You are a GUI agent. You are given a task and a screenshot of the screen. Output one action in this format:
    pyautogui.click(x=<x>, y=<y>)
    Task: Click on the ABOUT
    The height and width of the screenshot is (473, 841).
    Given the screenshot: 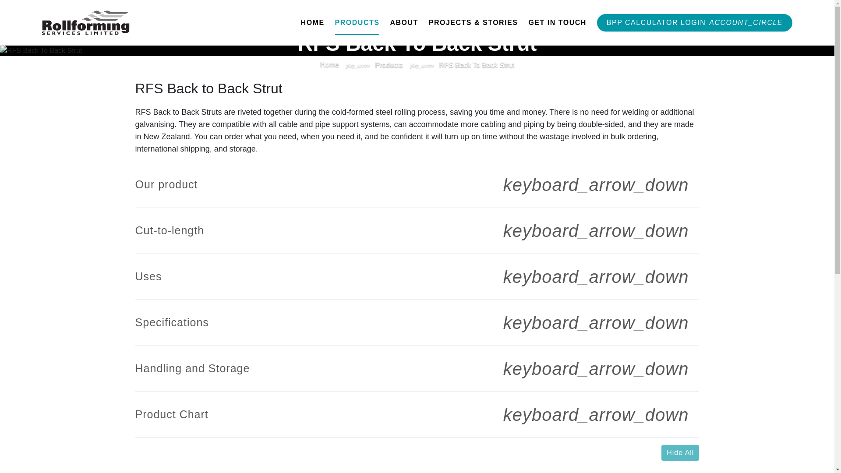 What is the action you would take?
    pyautogui.click(x=404, y=22)
    